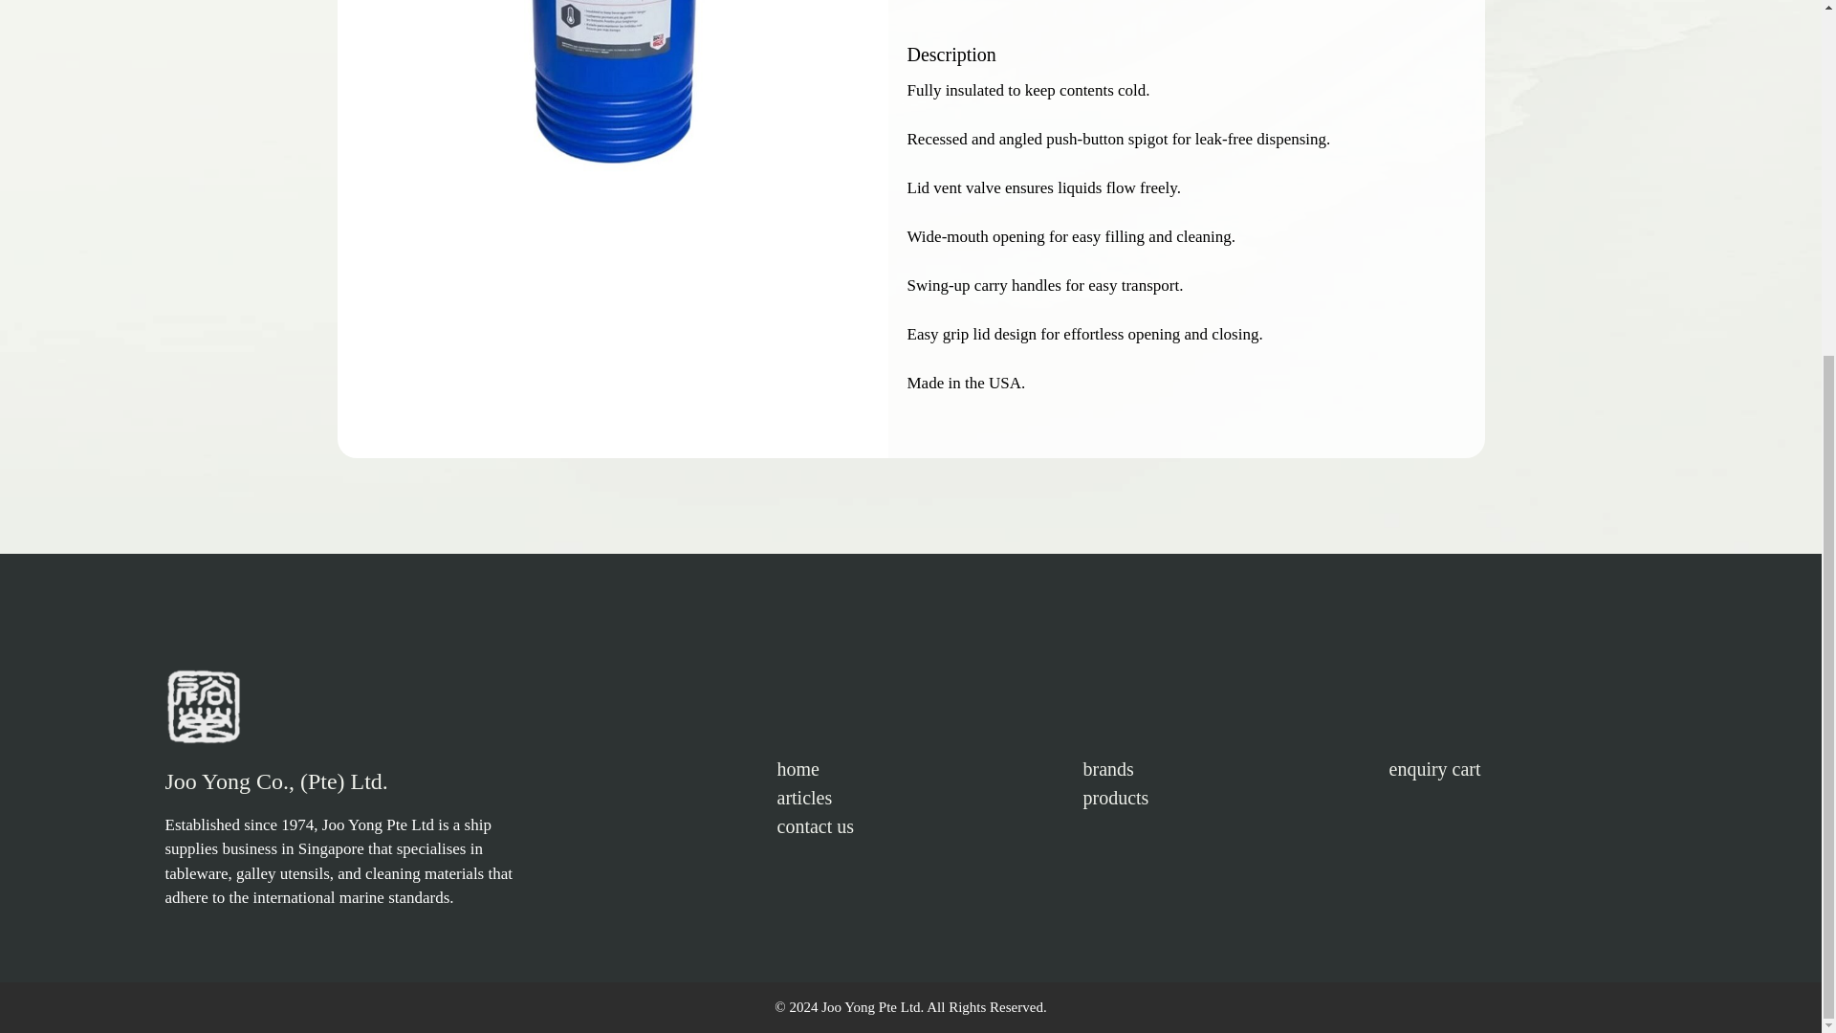 This screenshot has width=1836, height=1033. Describe the element at coordinates (1107, 769) in the screenshot. I see `brands` at that location.